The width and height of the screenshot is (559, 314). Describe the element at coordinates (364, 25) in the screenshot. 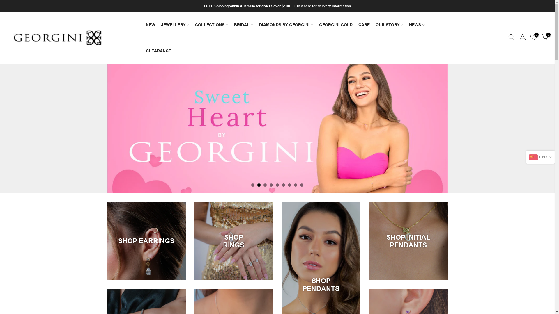

I see `CARE` at that location.